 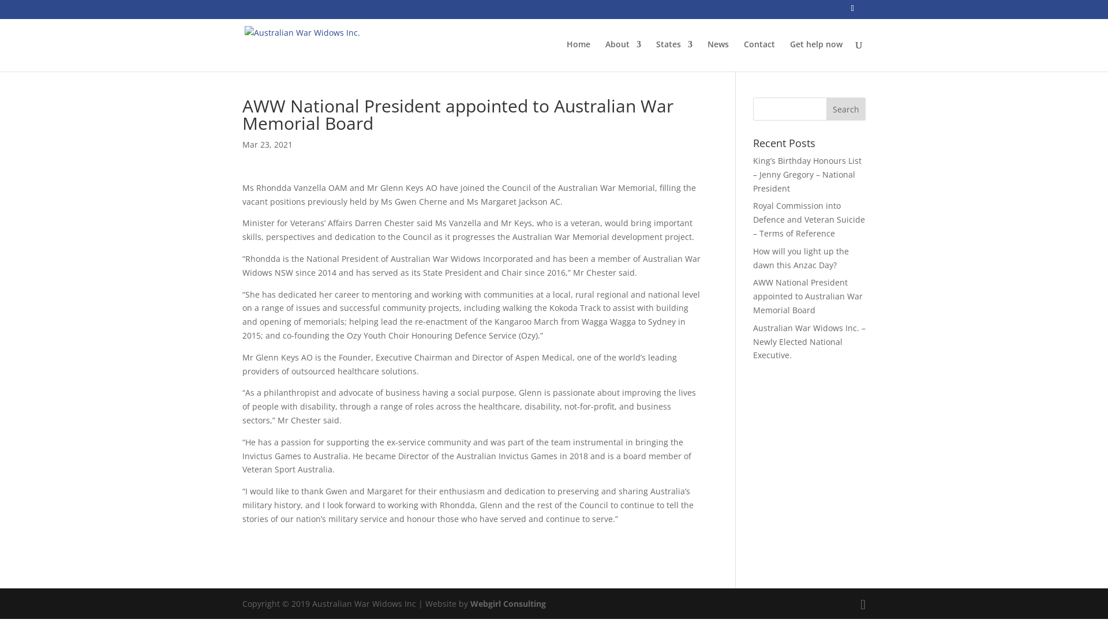 I want to click on Contact, so click(x=759, y=56).